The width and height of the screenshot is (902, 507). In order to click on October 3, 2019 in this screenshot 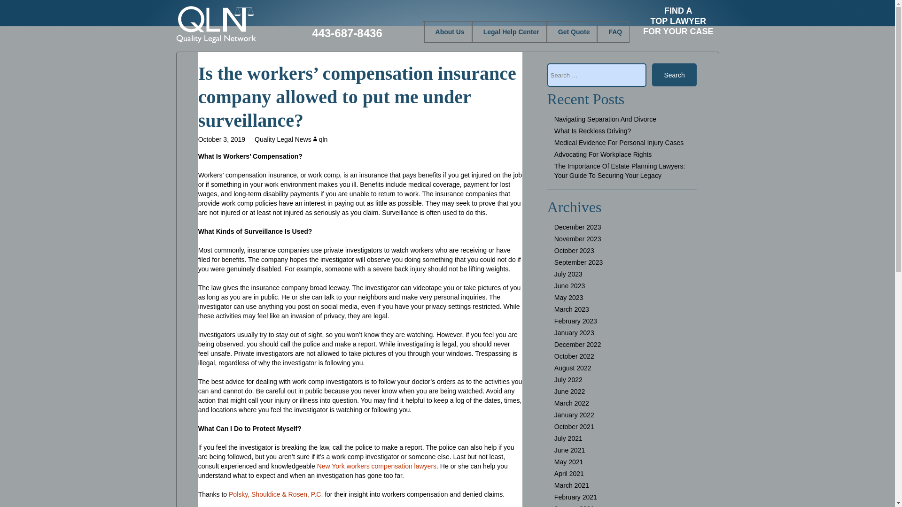, I will do `click(319, 139)`.